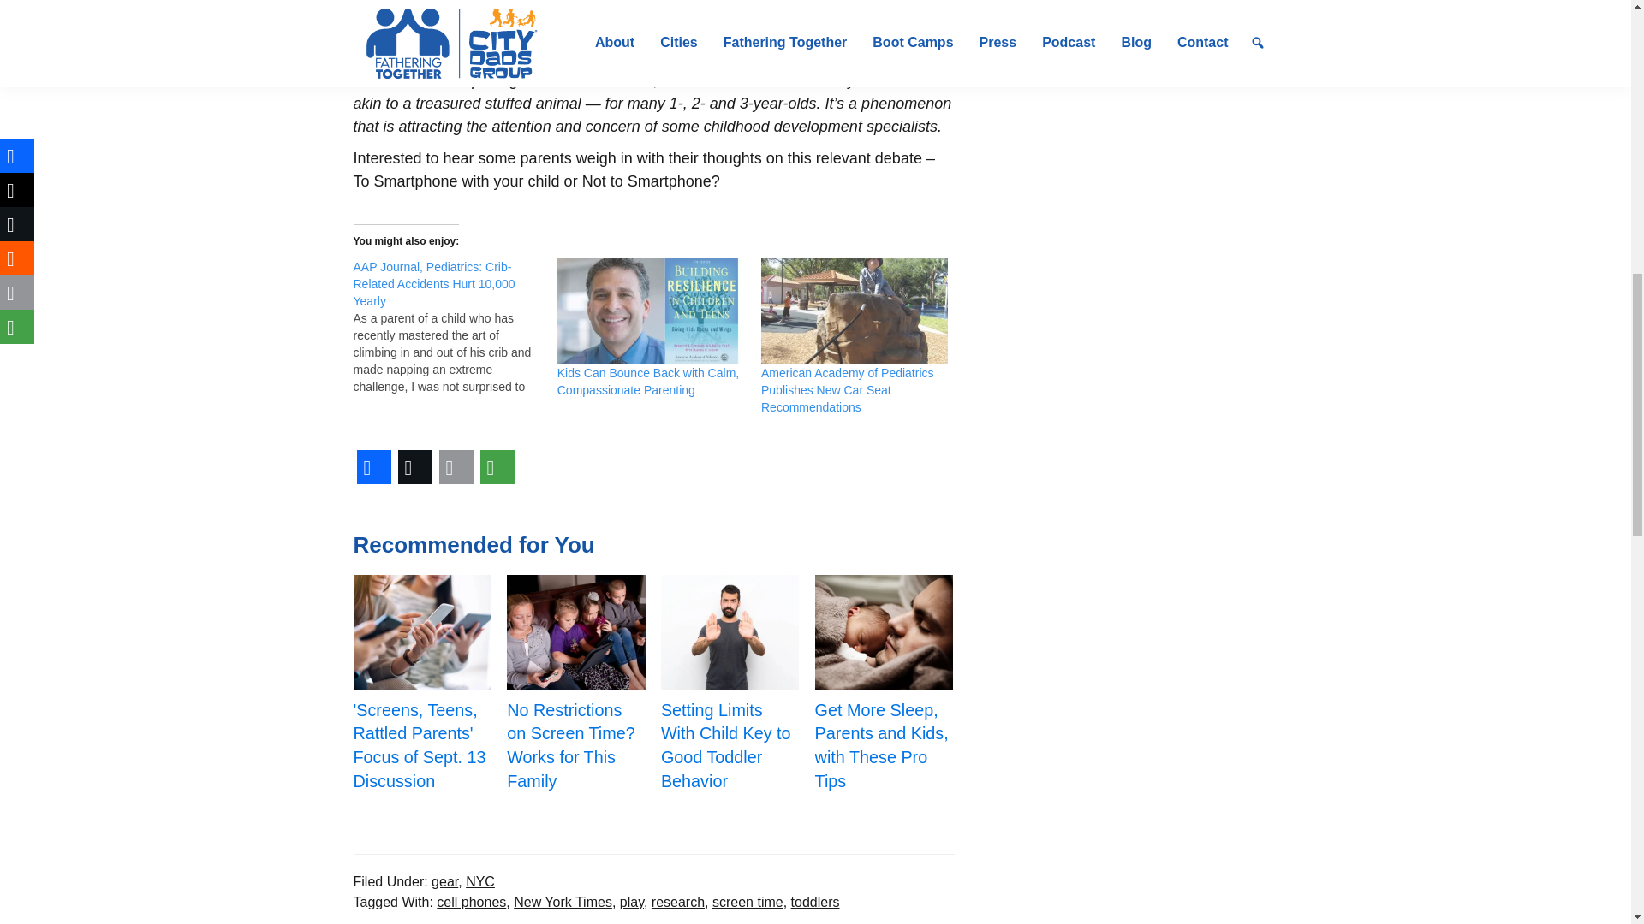  What do you see at coordinates (651, 311) in the screenshot?
I see `Kids Can Bounce Back with Calm, Compassionate Parenting` at bounding box center [651, 311].